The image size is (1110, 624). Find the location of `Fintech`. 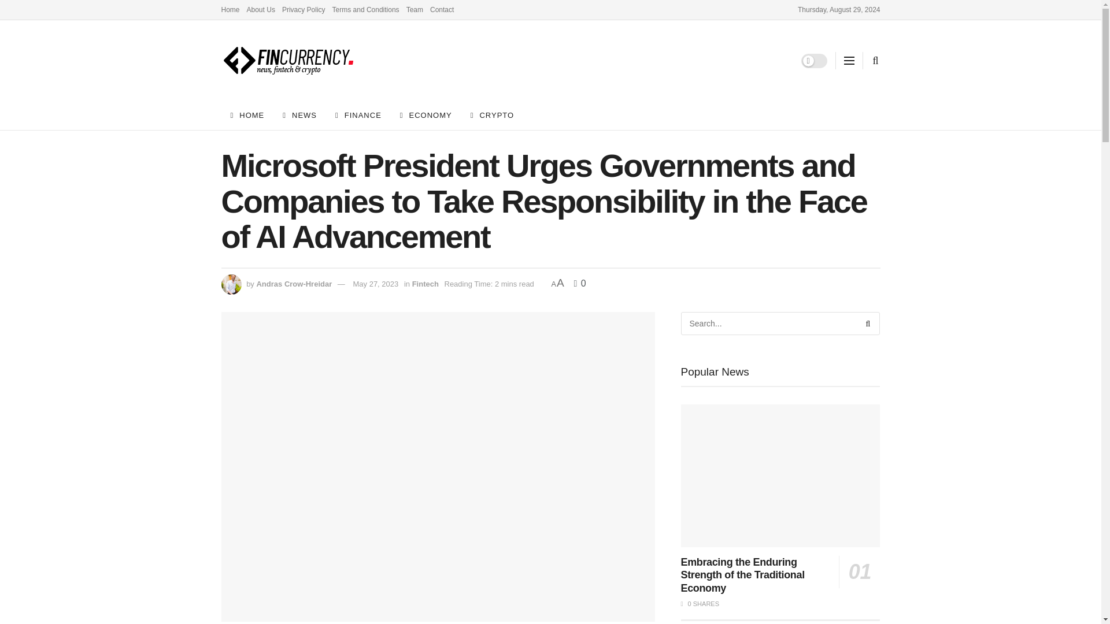

Fintech is located at coordinates (425, 283).